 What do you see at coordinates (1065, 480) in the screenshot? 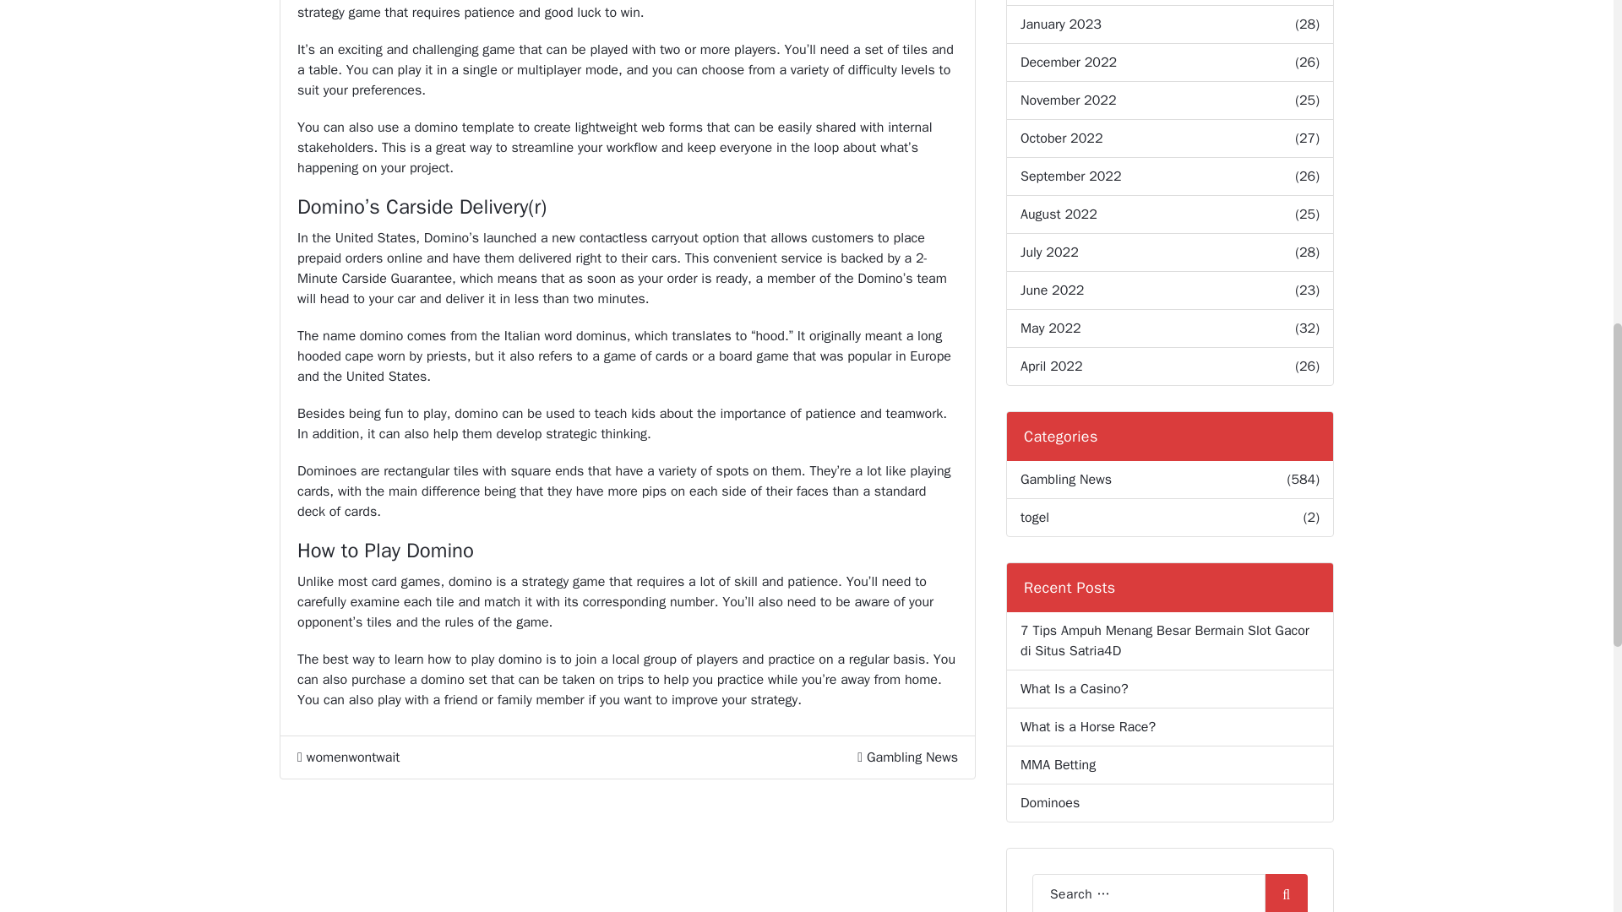
I see `Gambling News` at bounding box center [1065, 480].